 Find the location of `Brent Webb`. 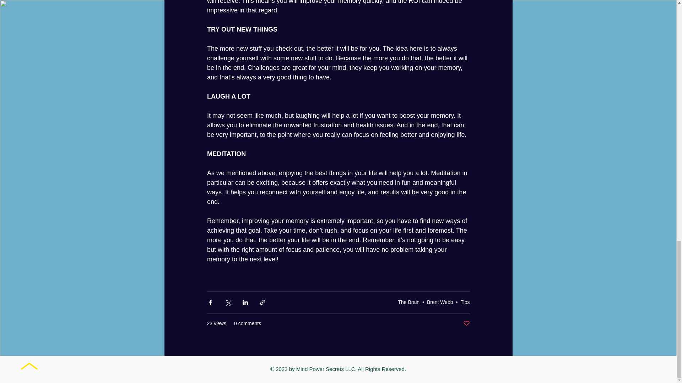

Brent Webb is located at coordinates (440, 302).